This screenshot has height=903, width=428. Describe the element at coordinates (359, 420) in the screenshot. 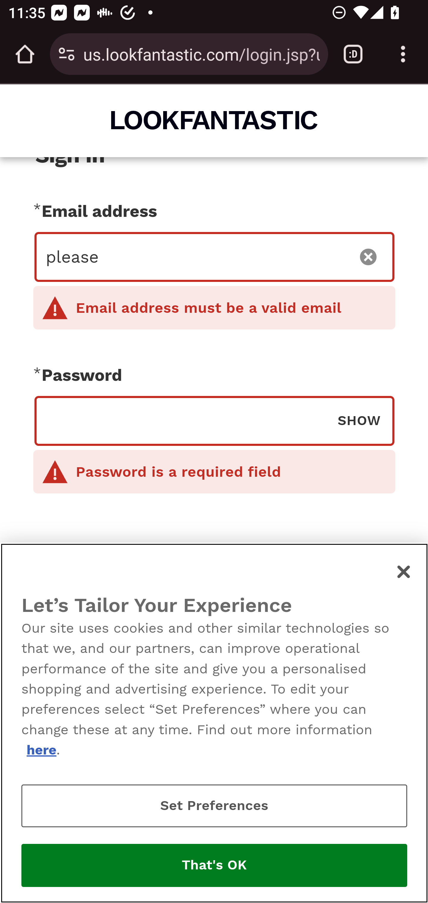

I see `Show Password` at that location.